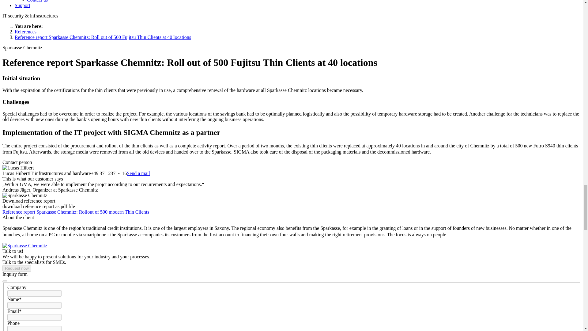 The width and height of the screenshot is (588, 331). What do you see at coordinates (26, 32) in the screenshot?
I see `References` at bounding box center [26, 32].